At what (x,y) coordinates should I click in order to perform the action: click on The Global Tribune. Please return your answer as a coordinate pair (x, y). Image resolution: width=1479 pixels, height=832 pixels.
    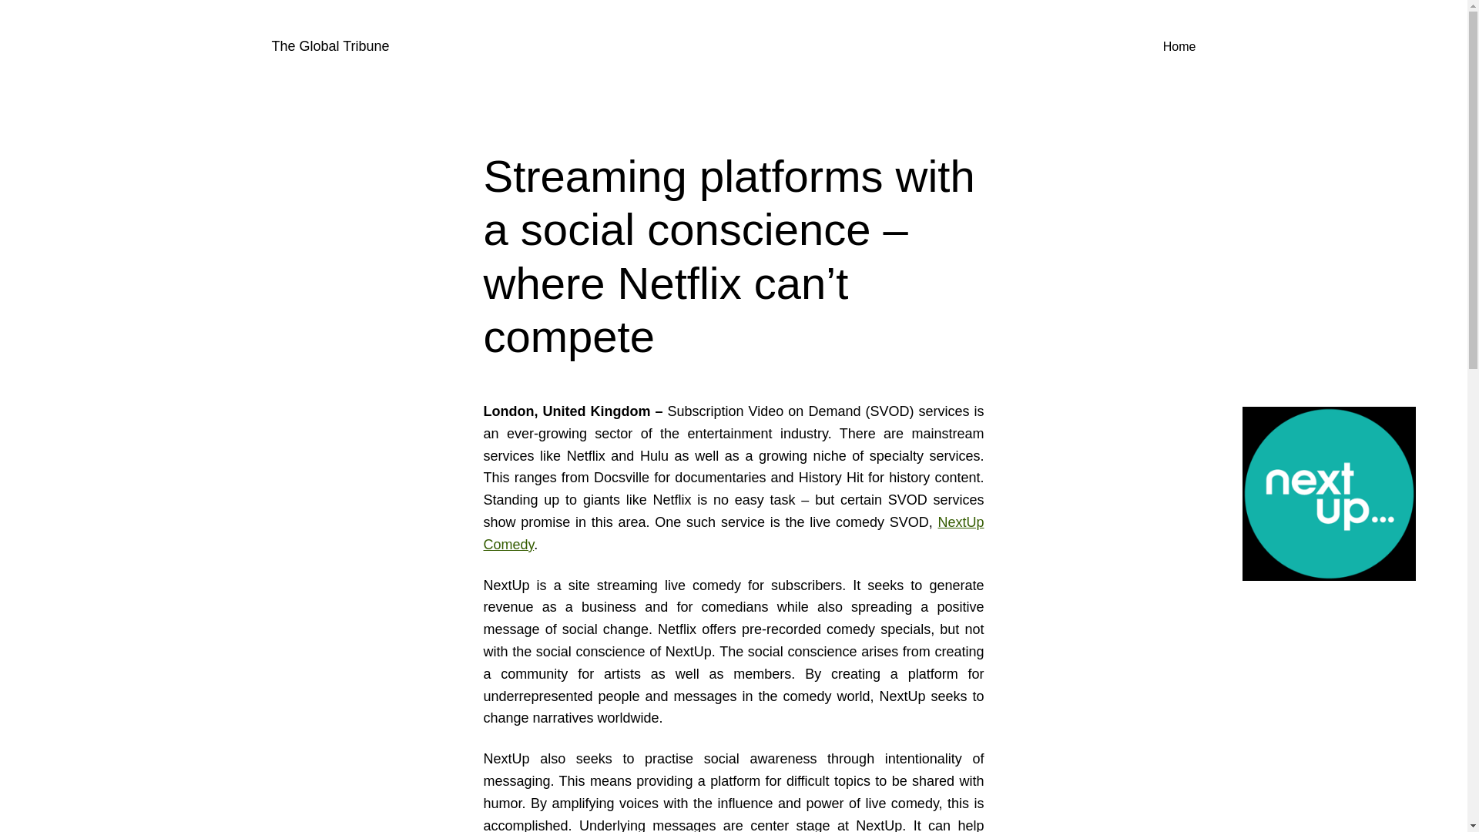
    Looking at the image, I should click on (330, 46).